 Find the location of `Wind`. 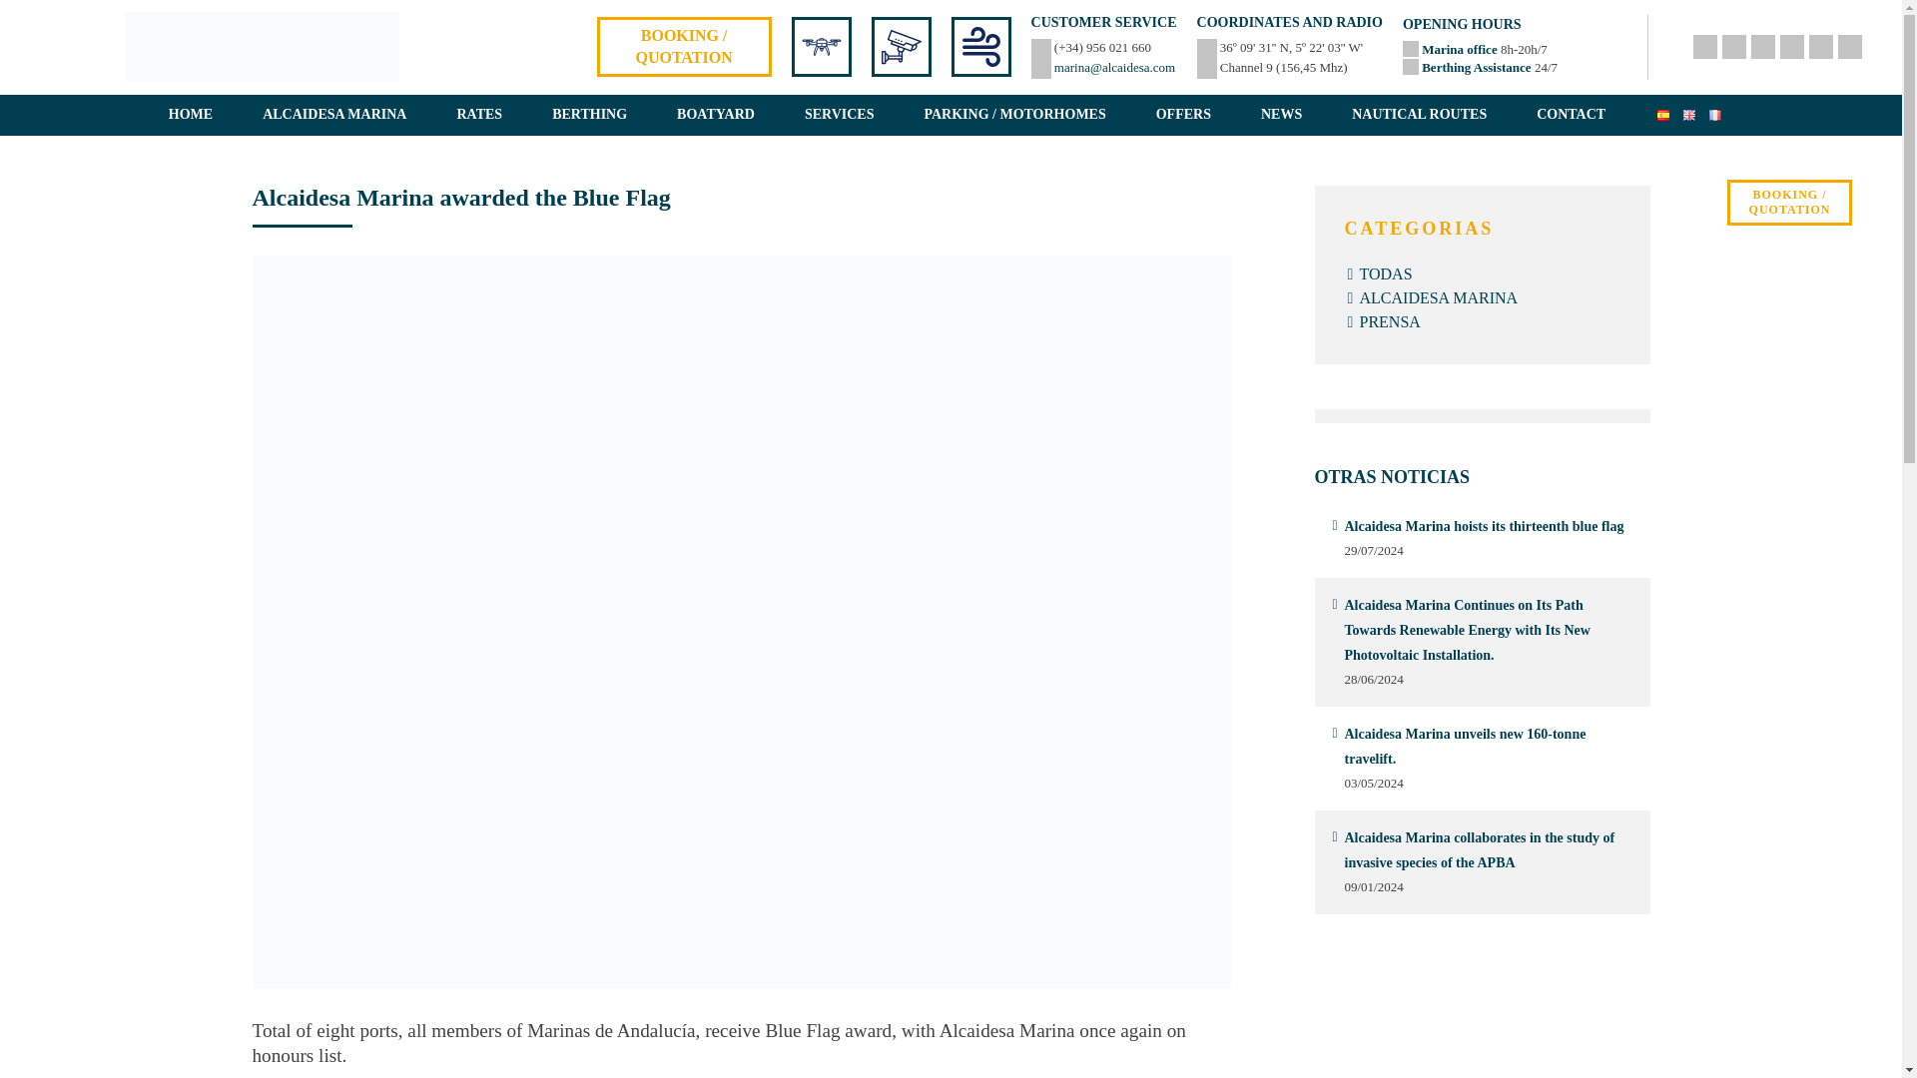

Wind is located at coordinates (980, 46).